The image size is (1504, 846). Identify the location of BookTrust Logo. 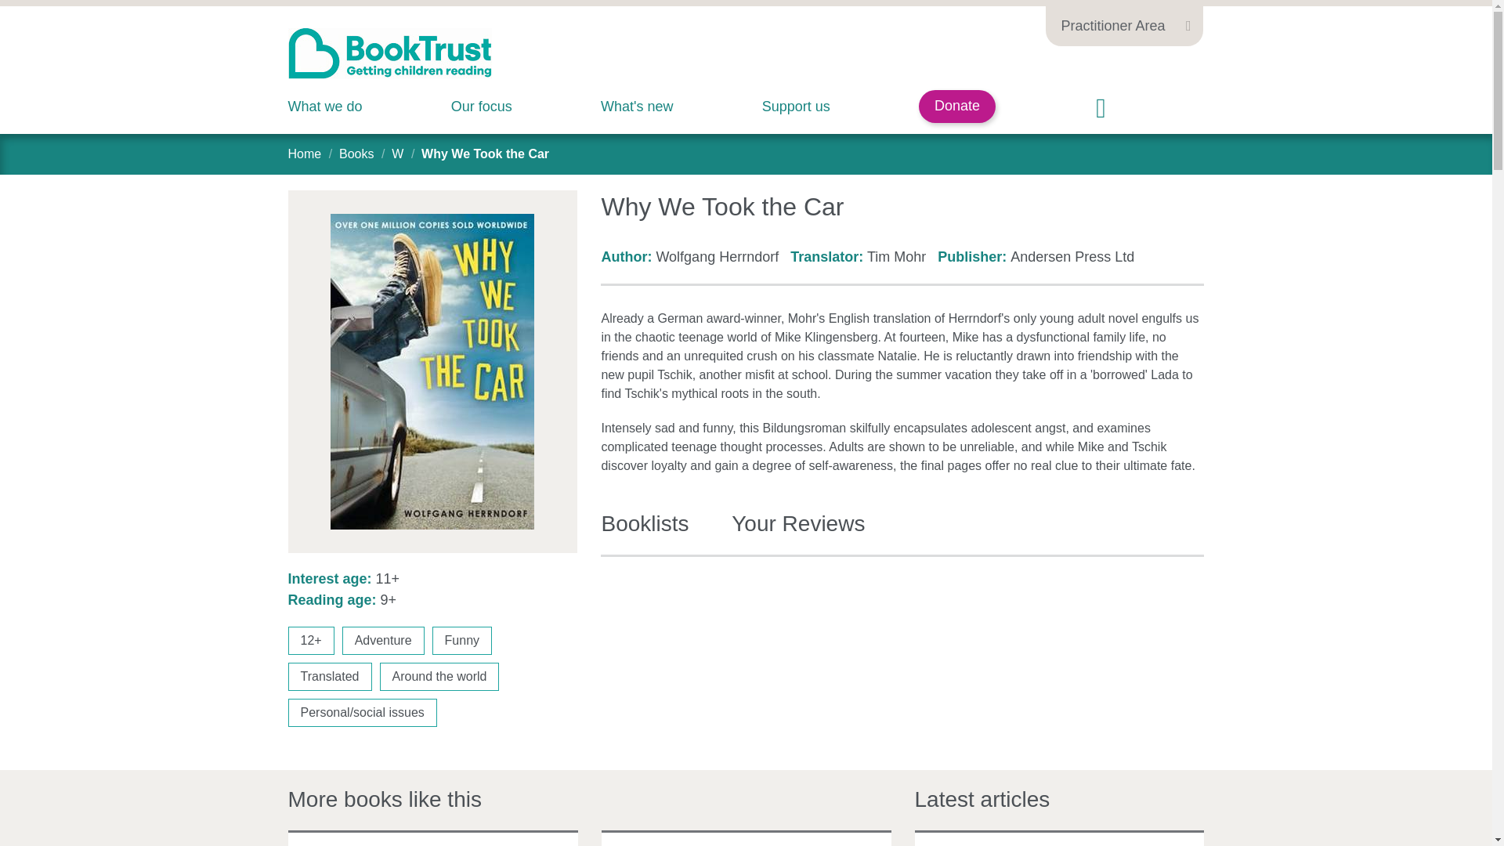
(390, 53).